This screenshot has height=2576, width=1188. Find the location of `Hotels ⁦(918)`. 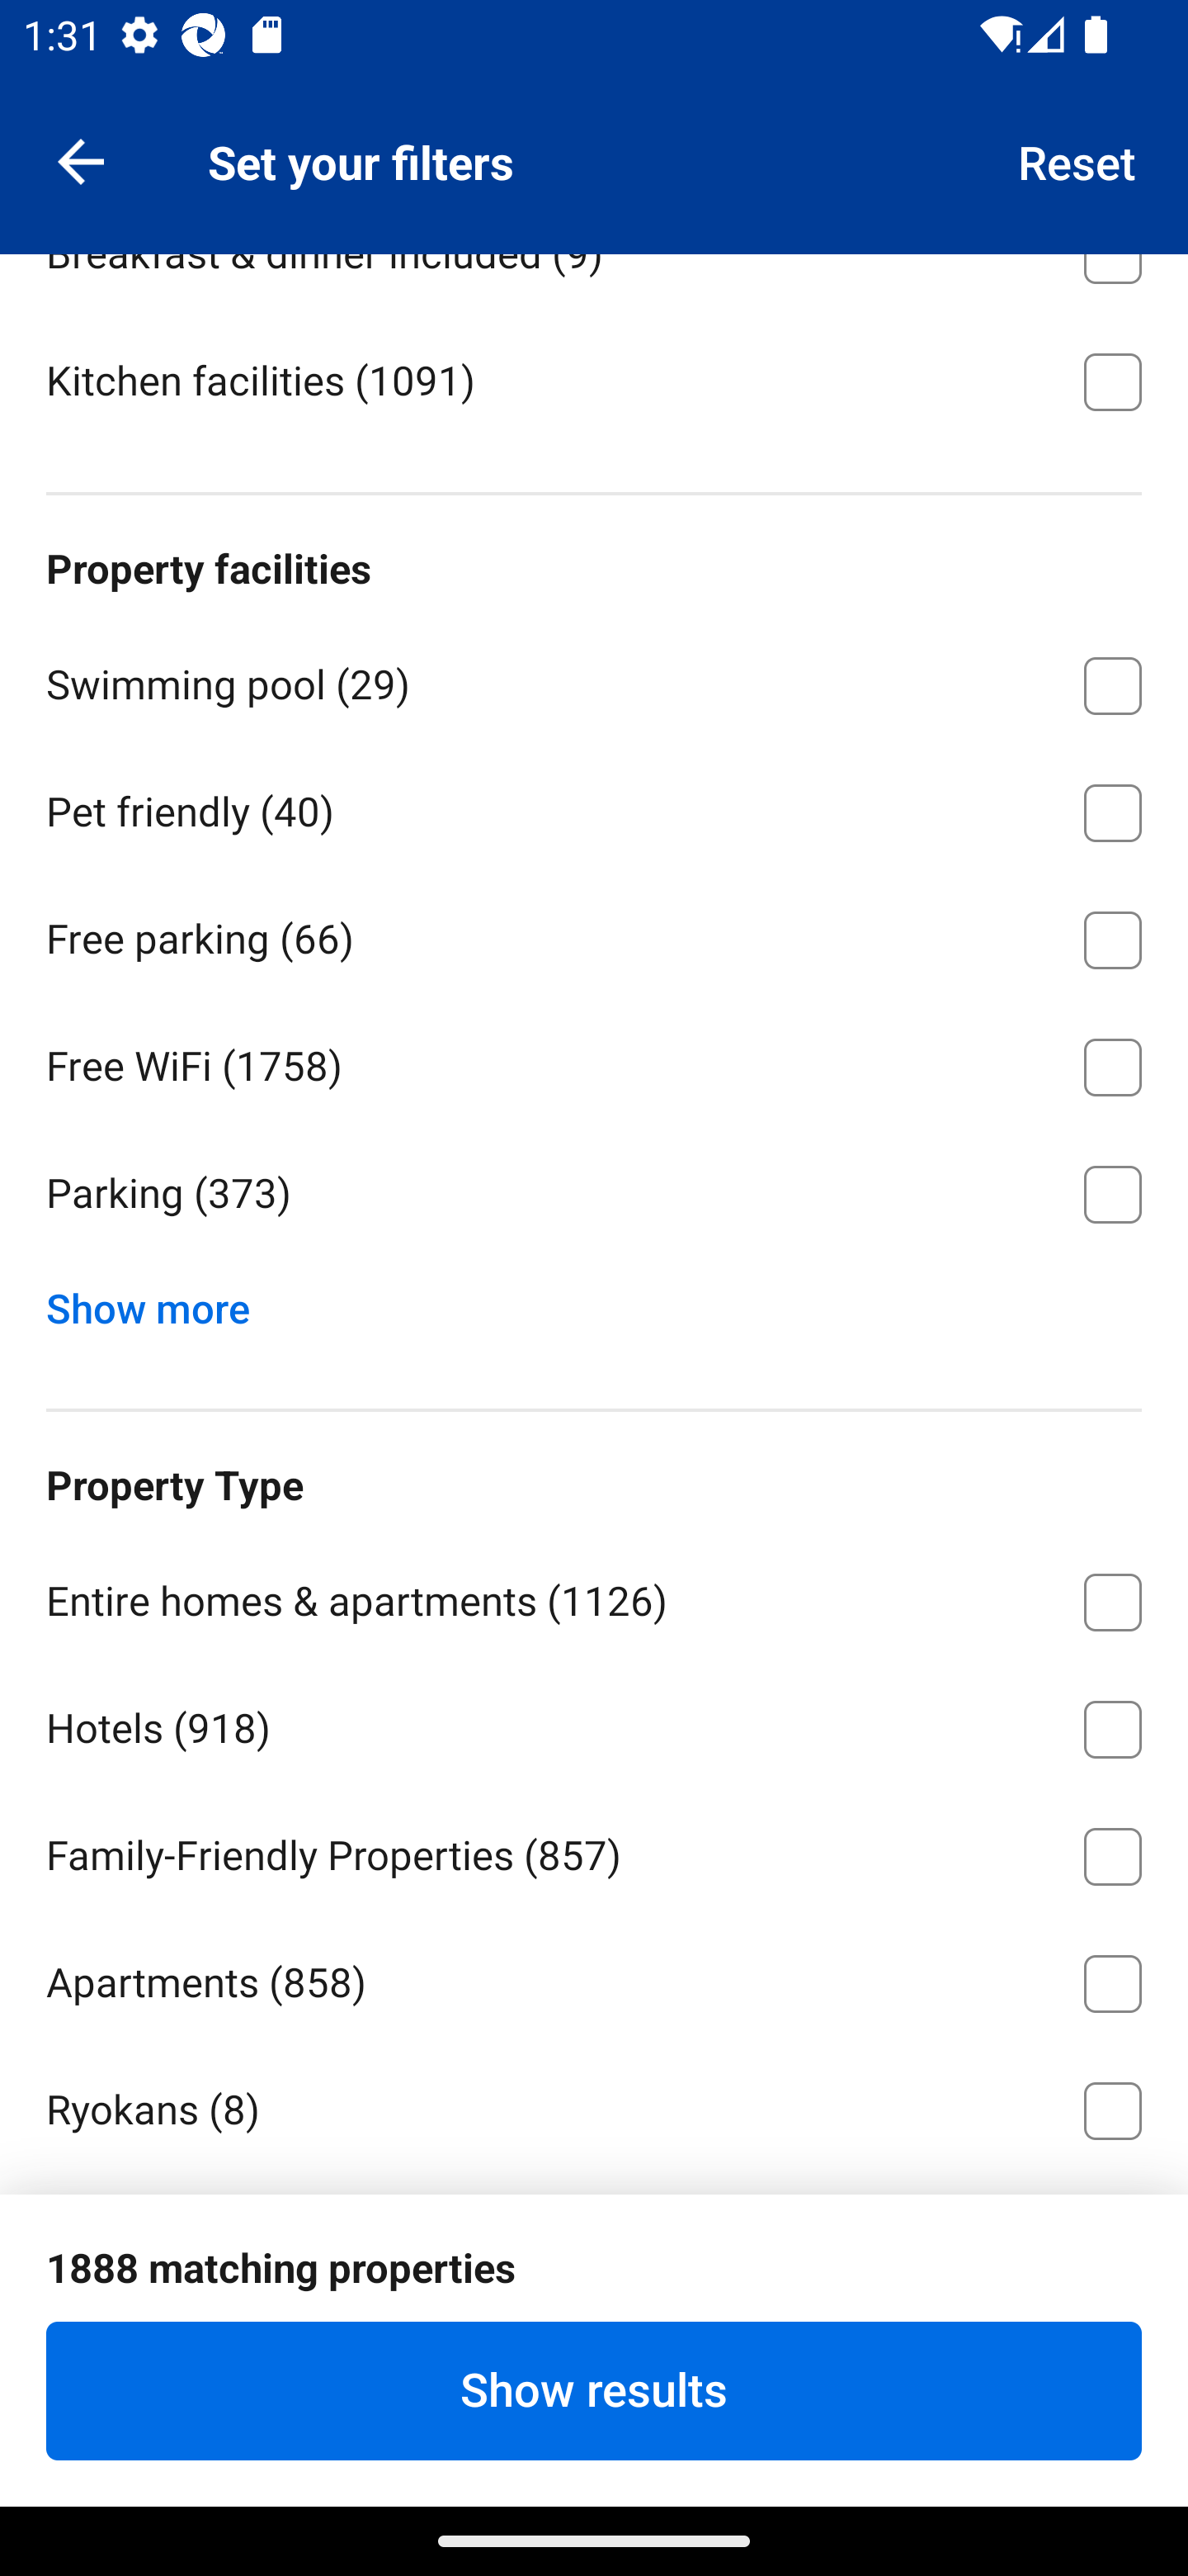

Hotels ⁦(918) is located at coordinates (594, 1724).